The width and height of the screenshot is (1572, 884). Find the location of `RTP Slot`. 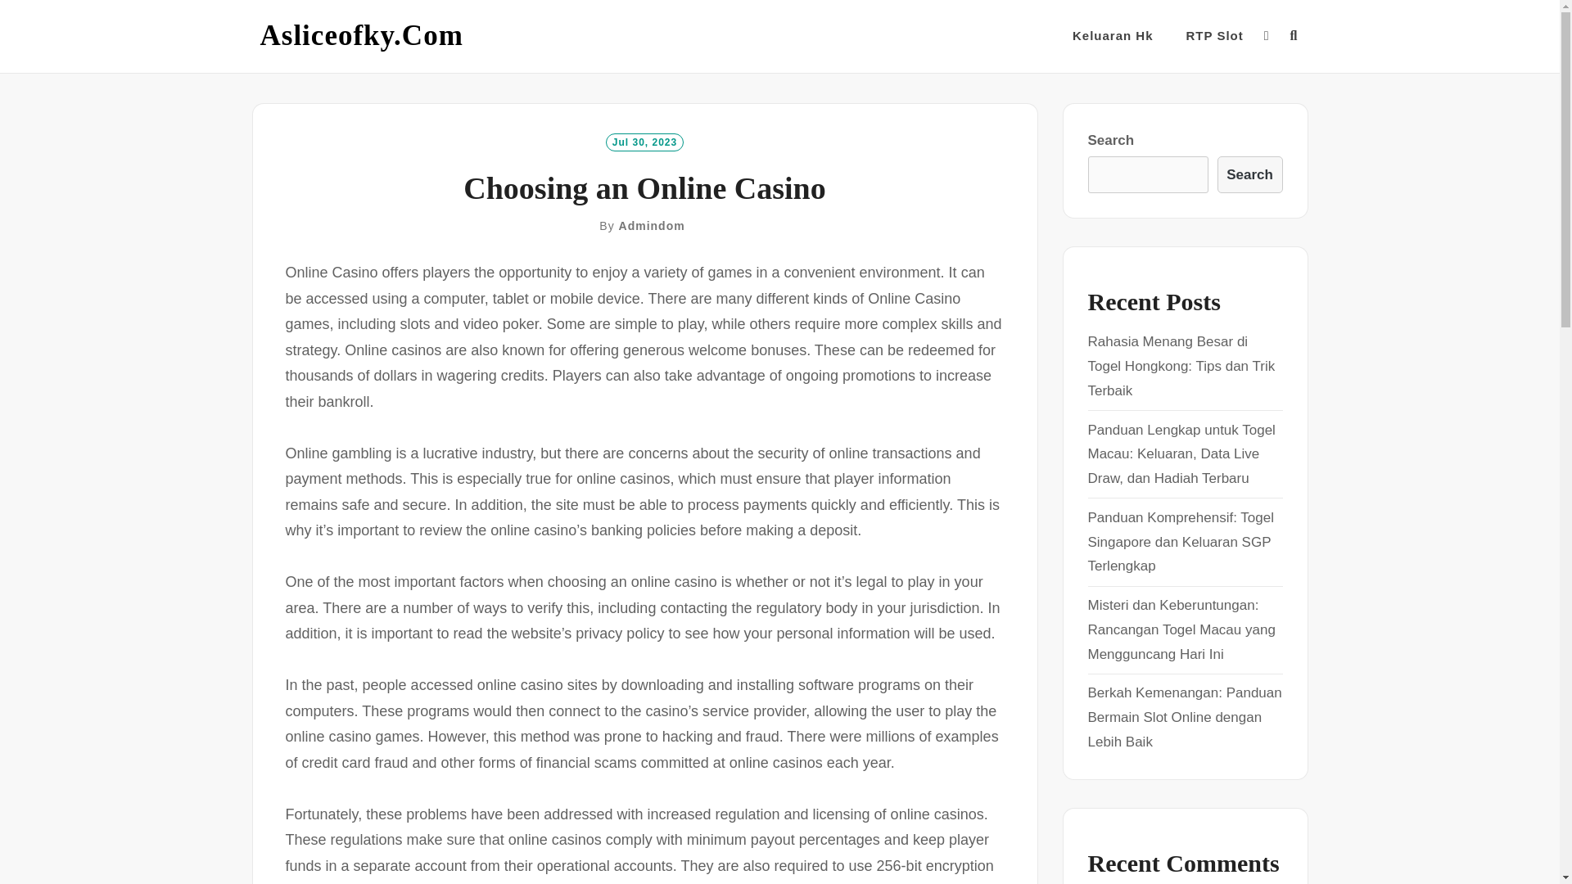

RTP Slot is located at coordinates (1215, 36).